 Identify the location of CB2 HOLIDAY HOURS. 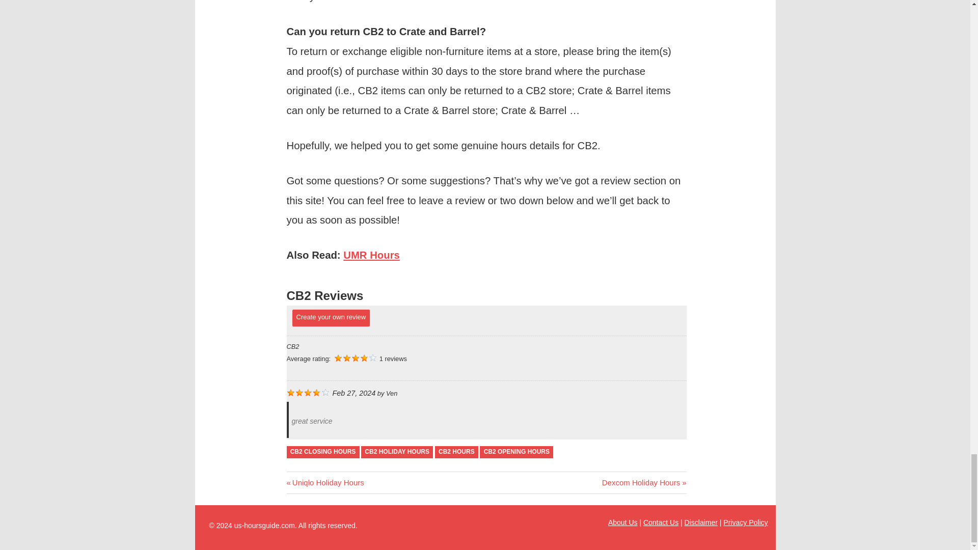
(644, 482).